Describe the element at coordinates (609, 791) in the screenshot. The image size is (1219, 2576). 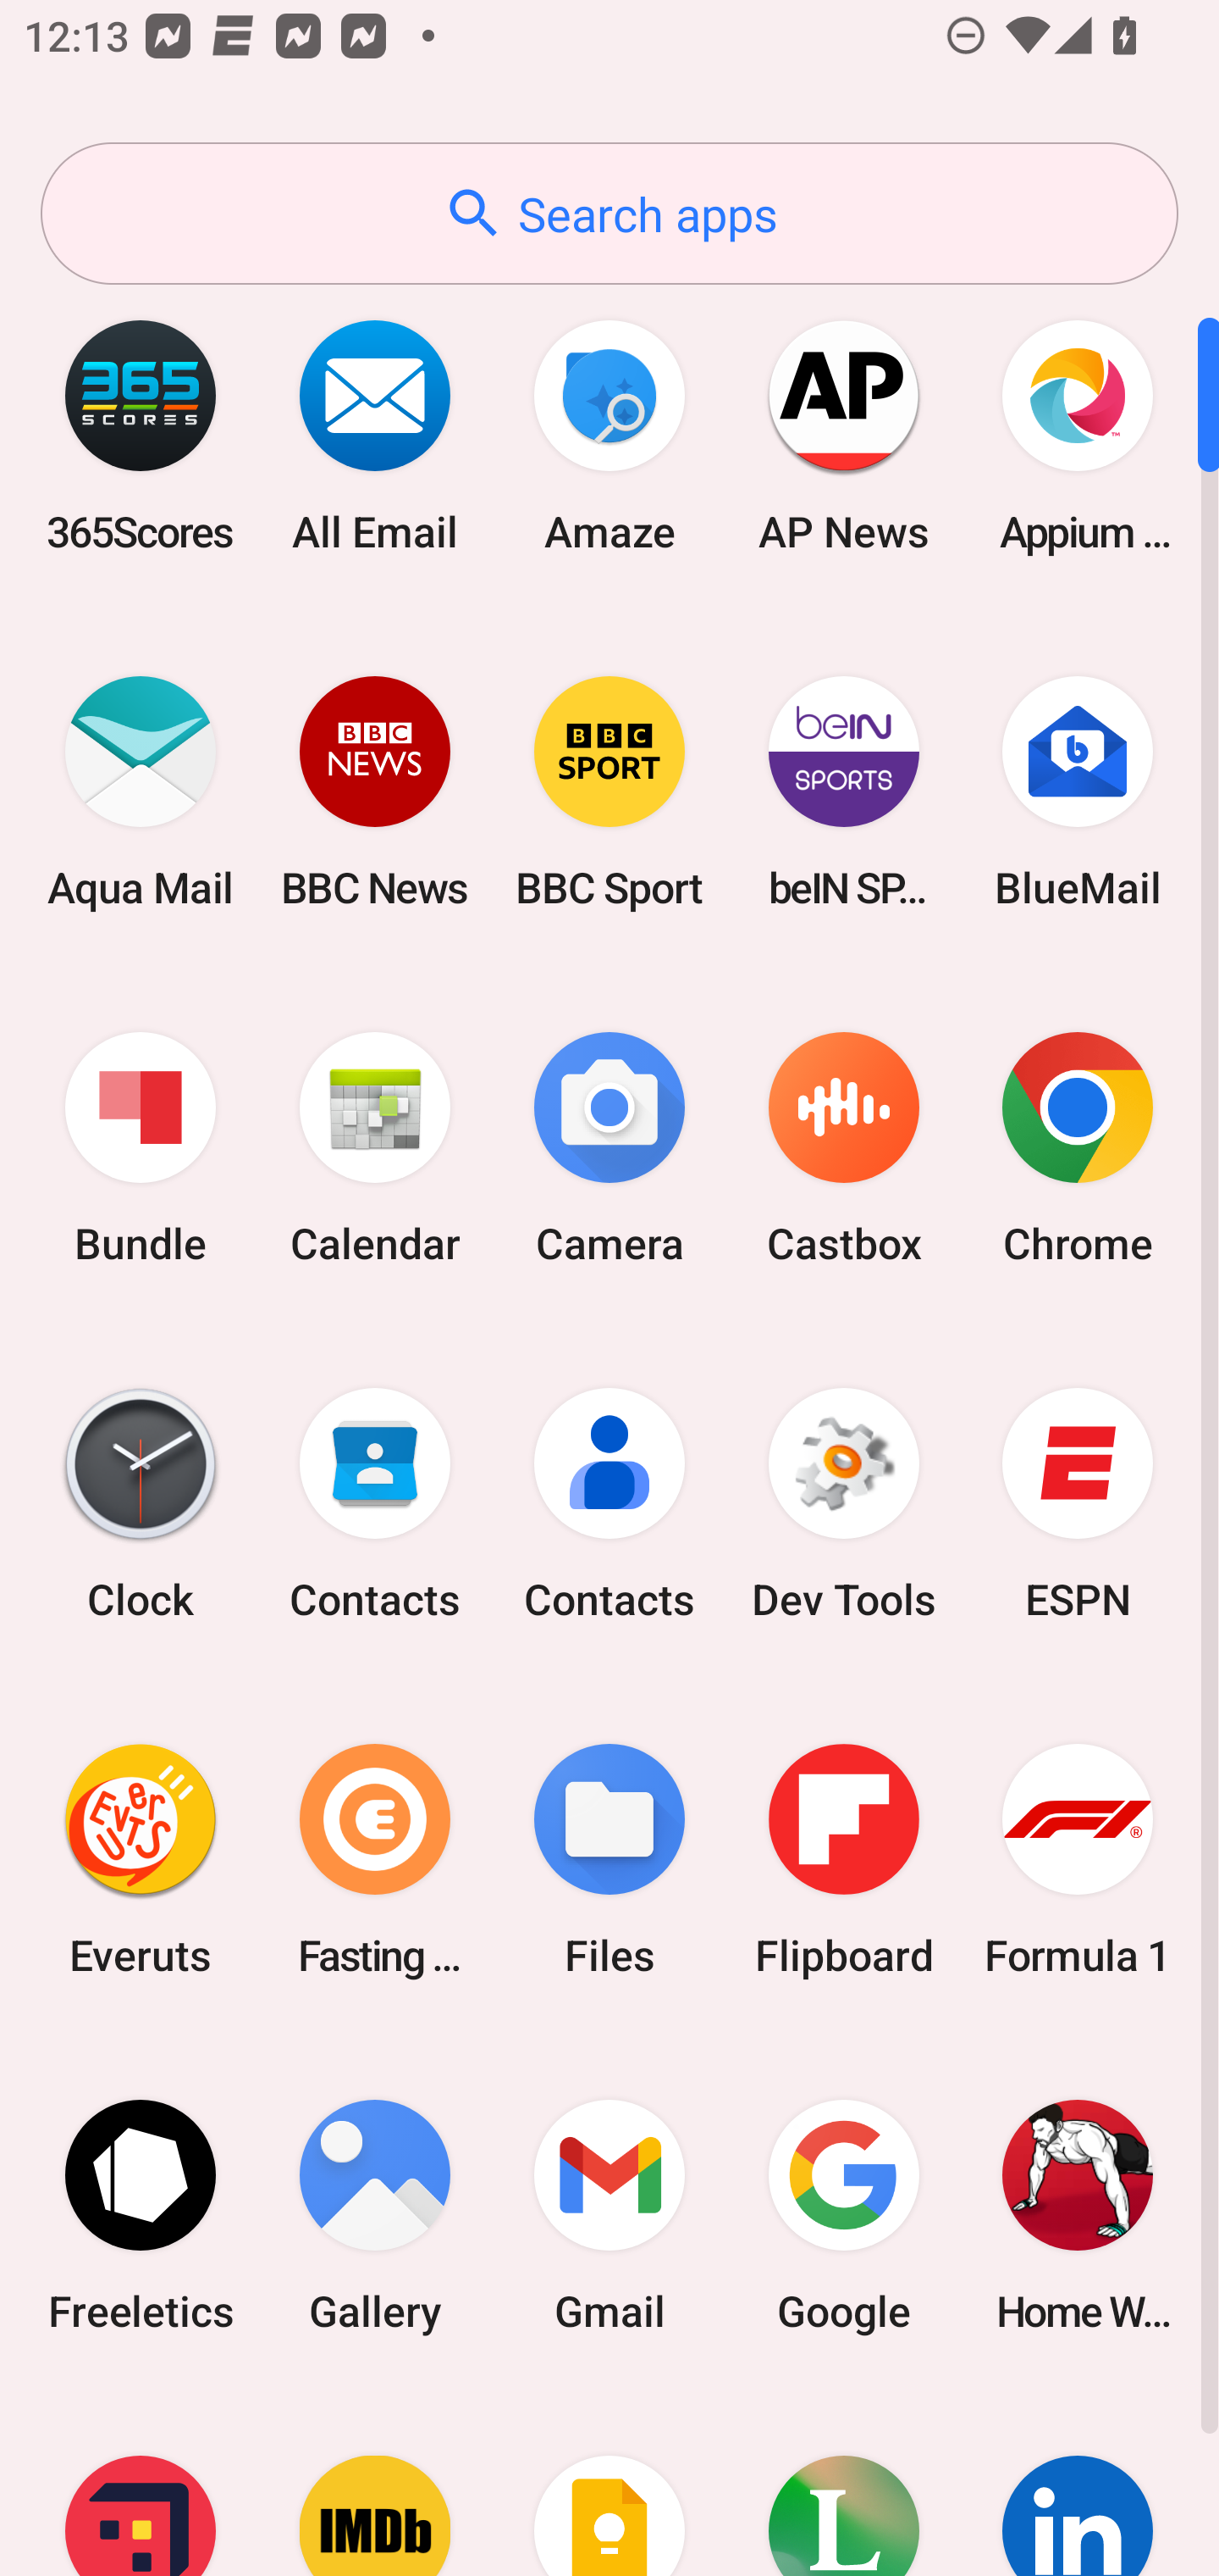
I see `BBC Sport` at that location.